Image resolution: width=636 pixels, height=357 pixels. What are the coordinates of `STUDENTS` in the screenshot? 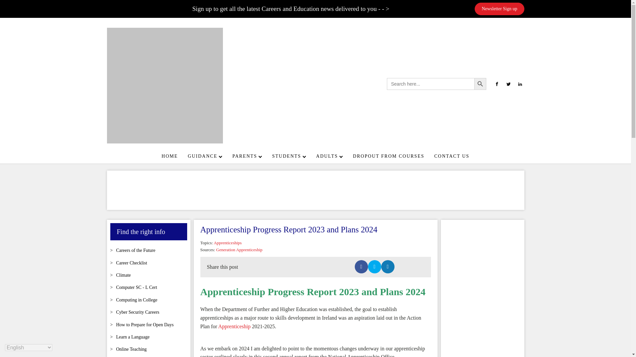 It's located at (289, 156).